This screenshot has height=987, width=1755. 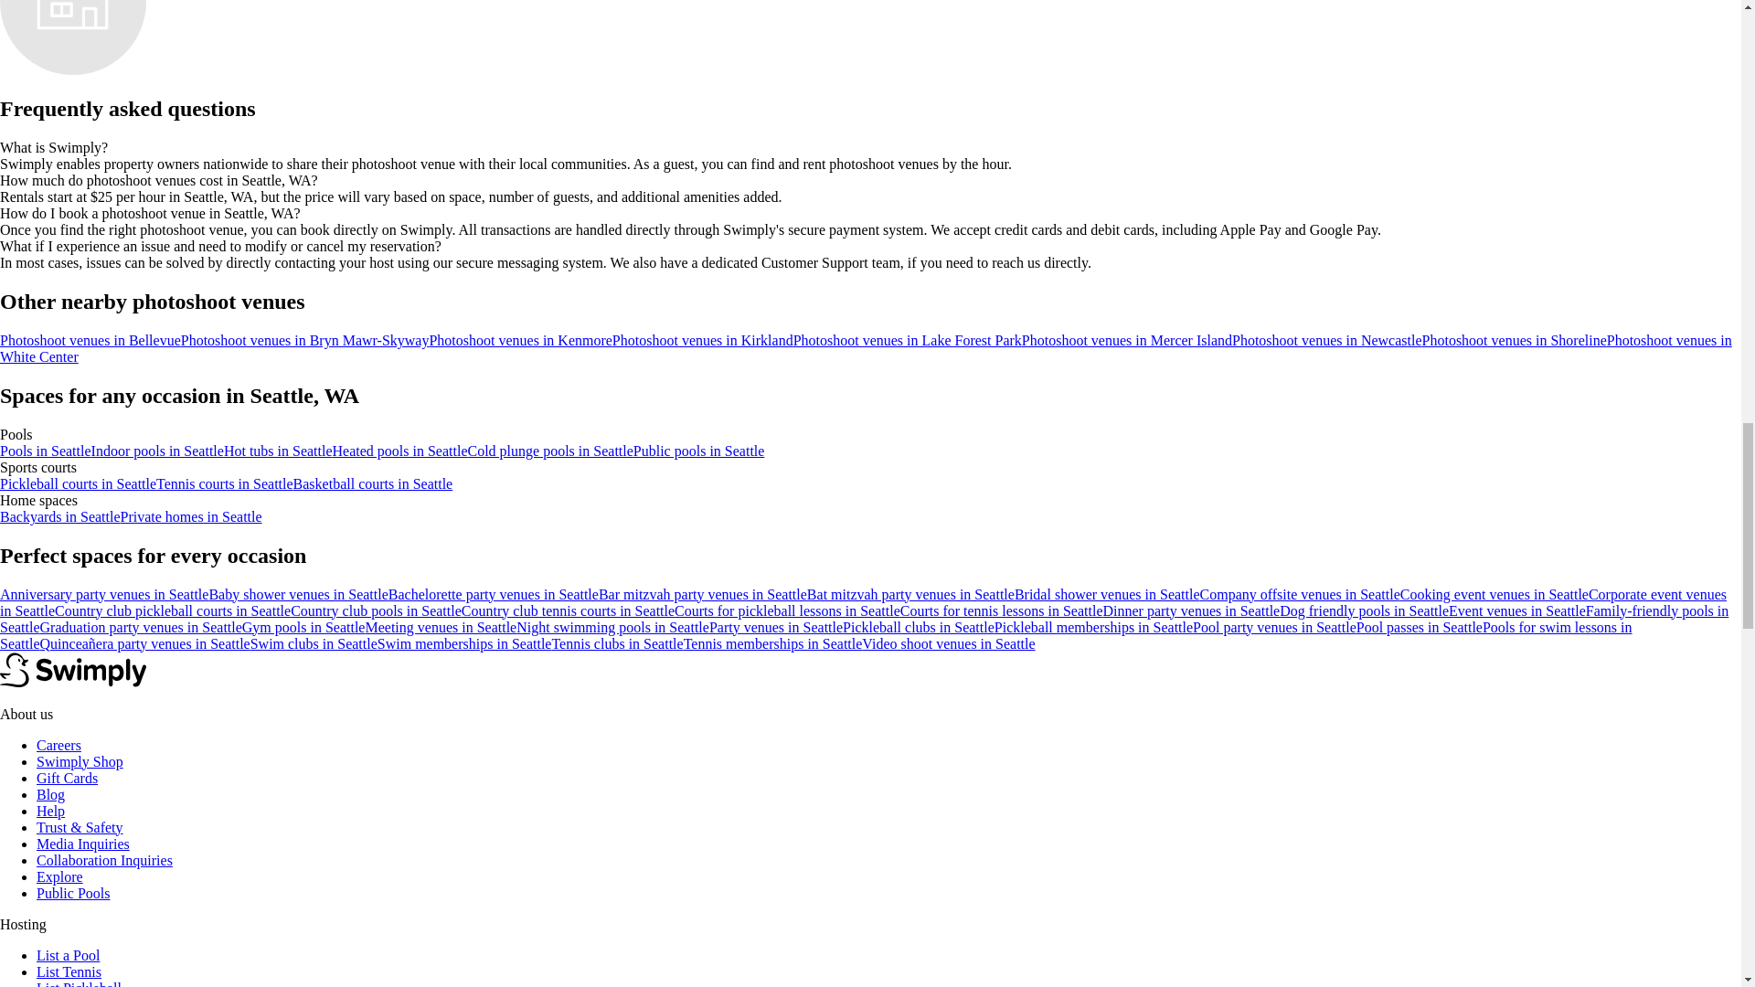 I want to click on Help, so click(x=51, y=812).